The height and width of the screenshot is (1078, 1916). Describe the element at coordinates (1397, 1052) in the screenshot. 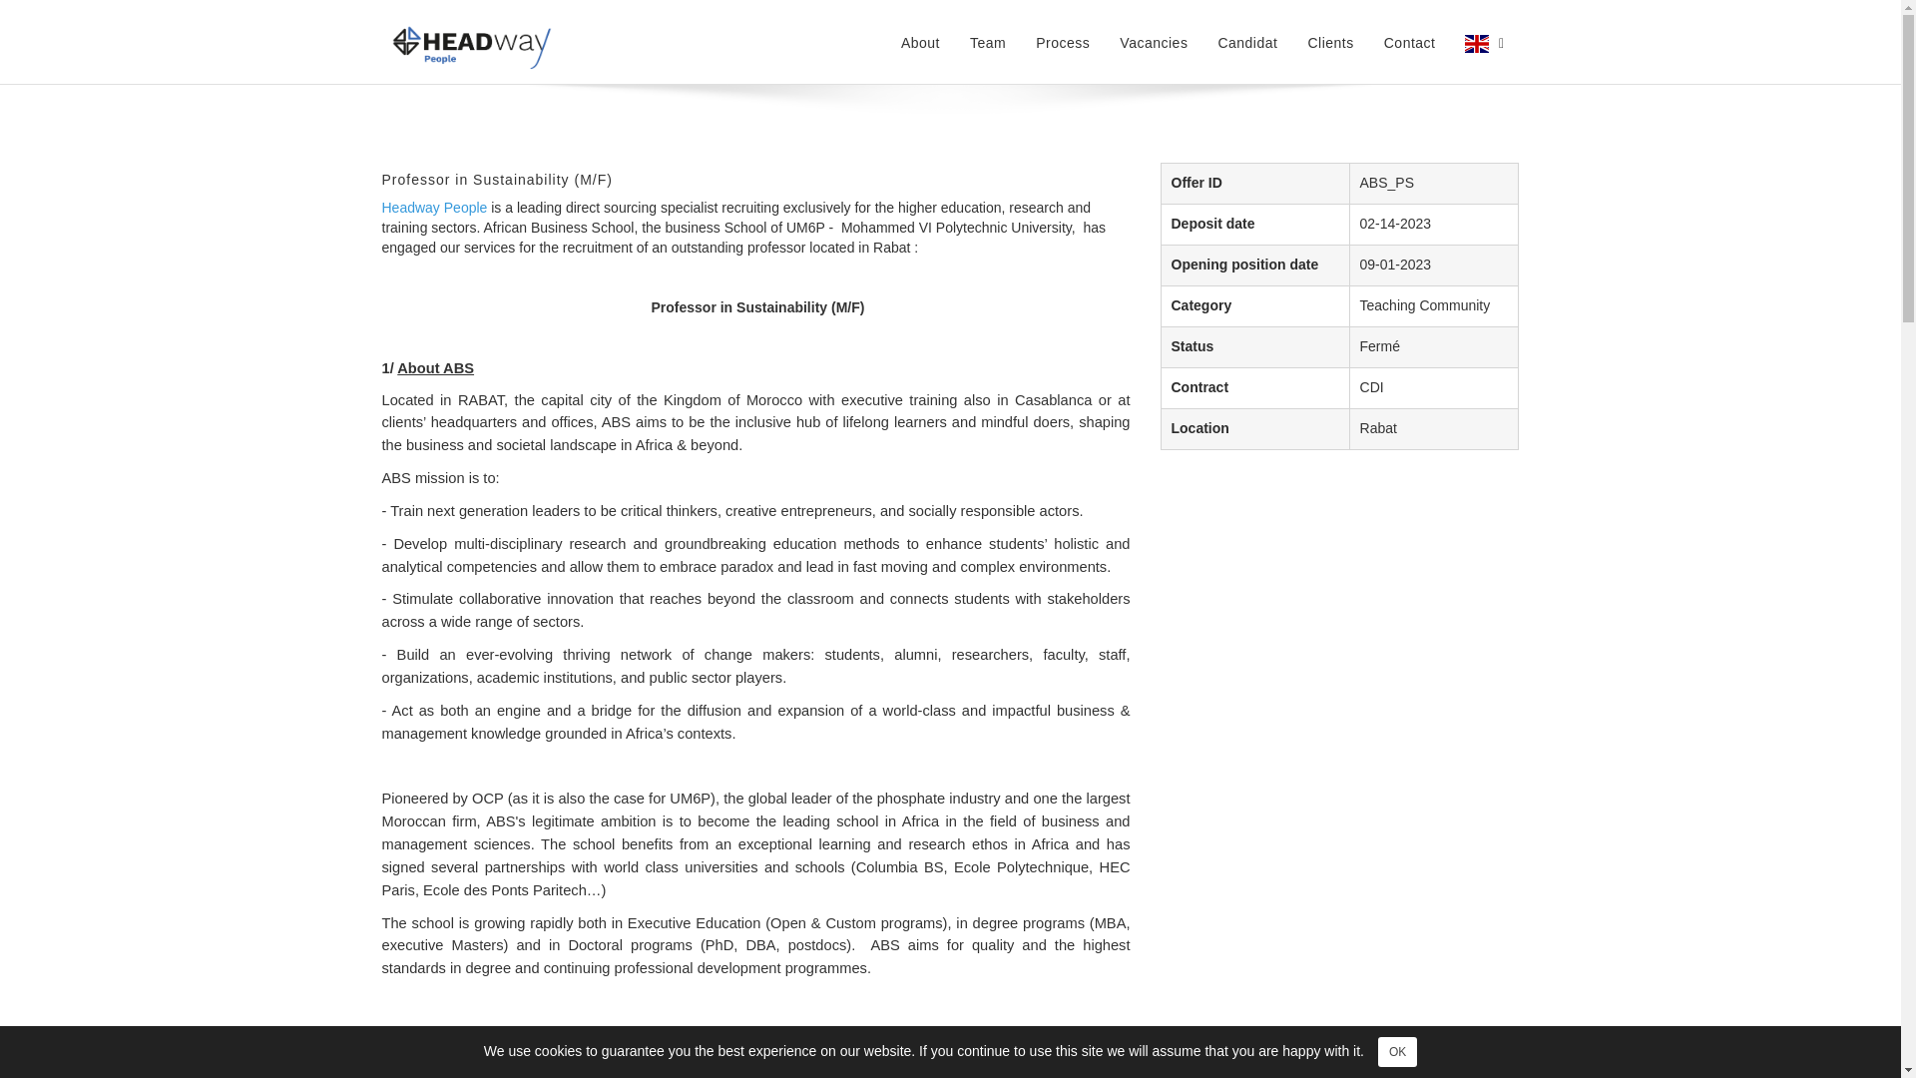

I see `OK` at that location.